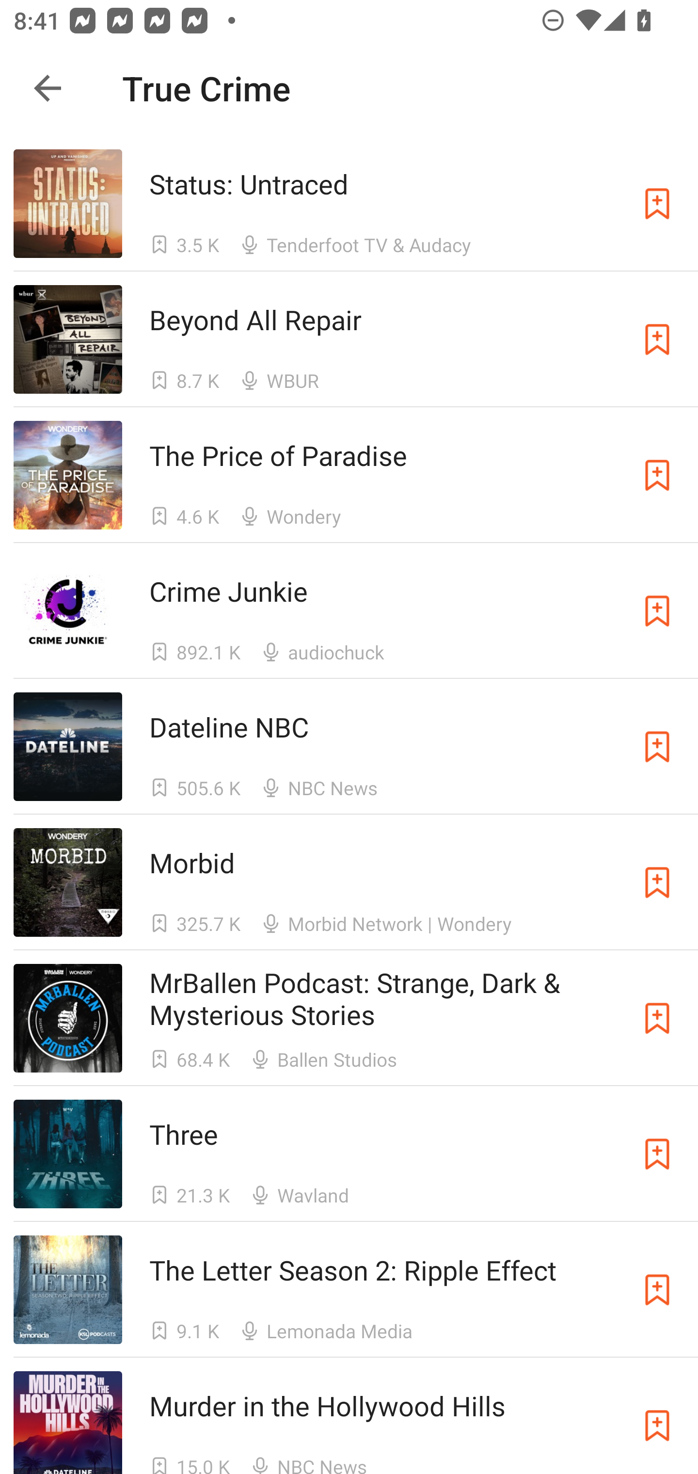  I want to click on Three Three  21.3 K  Wavland Subscribe, so click(349, 1154).